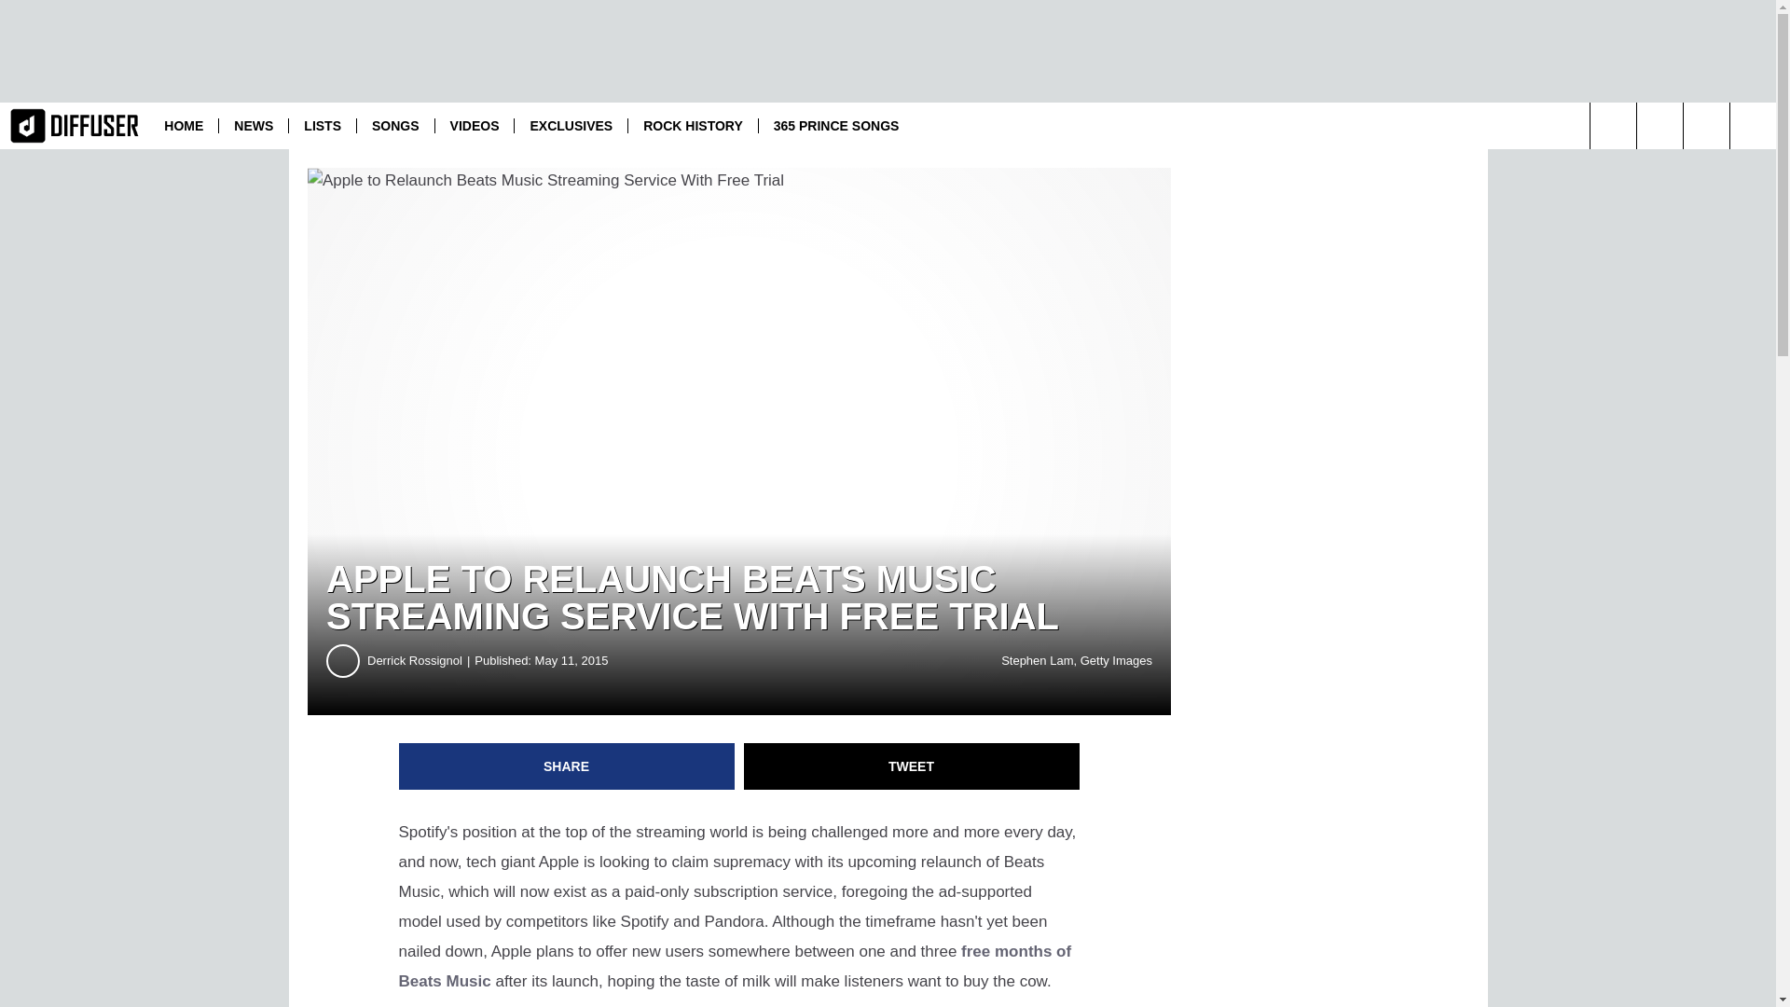  Describe the element at coordinates (395, 125) in the screenshot. I see `SONGS` at that location.